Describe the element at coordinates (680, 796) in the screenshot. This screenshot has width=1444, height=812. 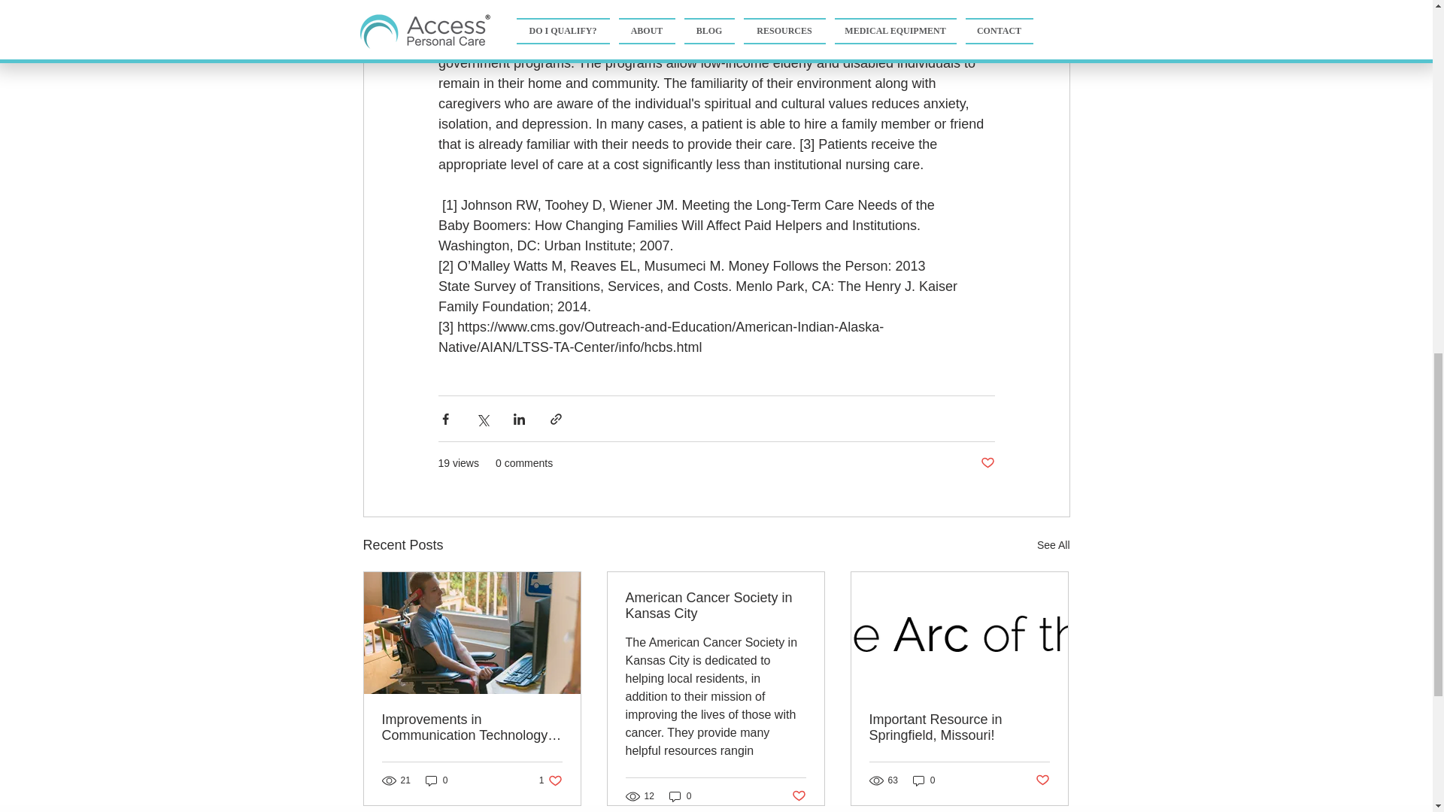
I see `See All` at that location.